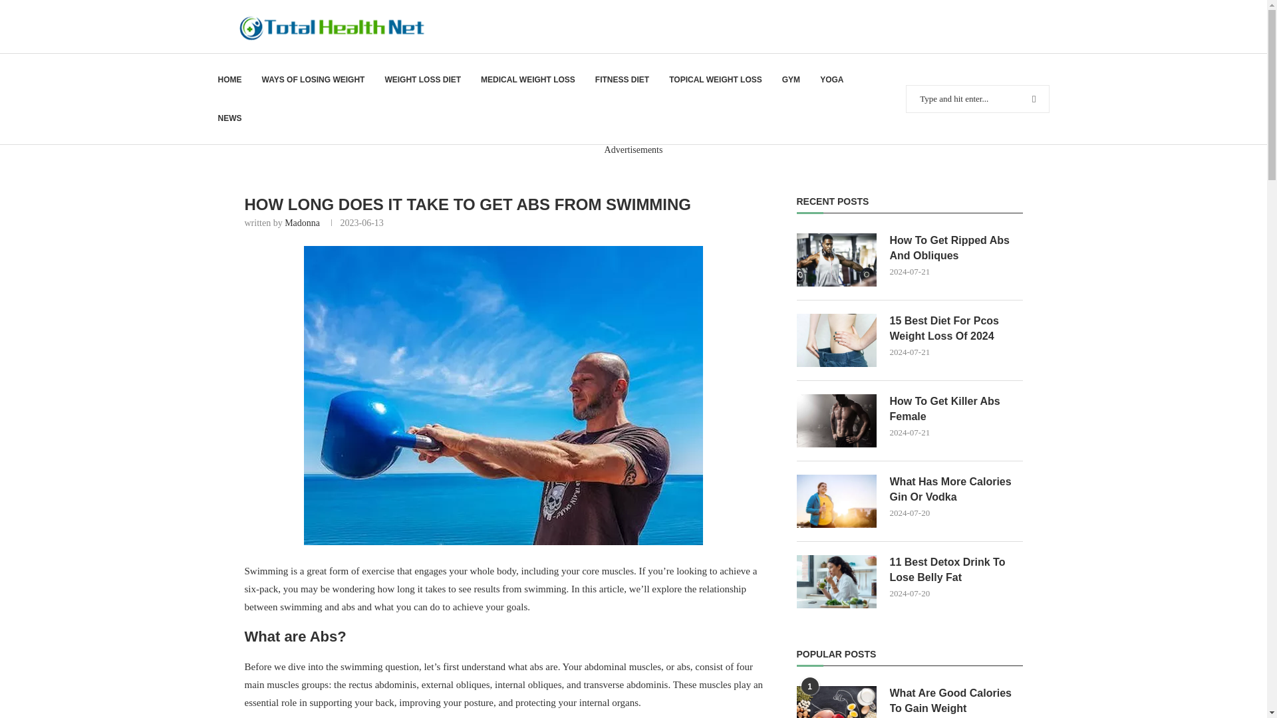 Image resolution: width=1277 pixels, height=718 pixels. Describe the element at coordinates (621, 80) in the screenshot. I see `FITNESS DIET` at that location.